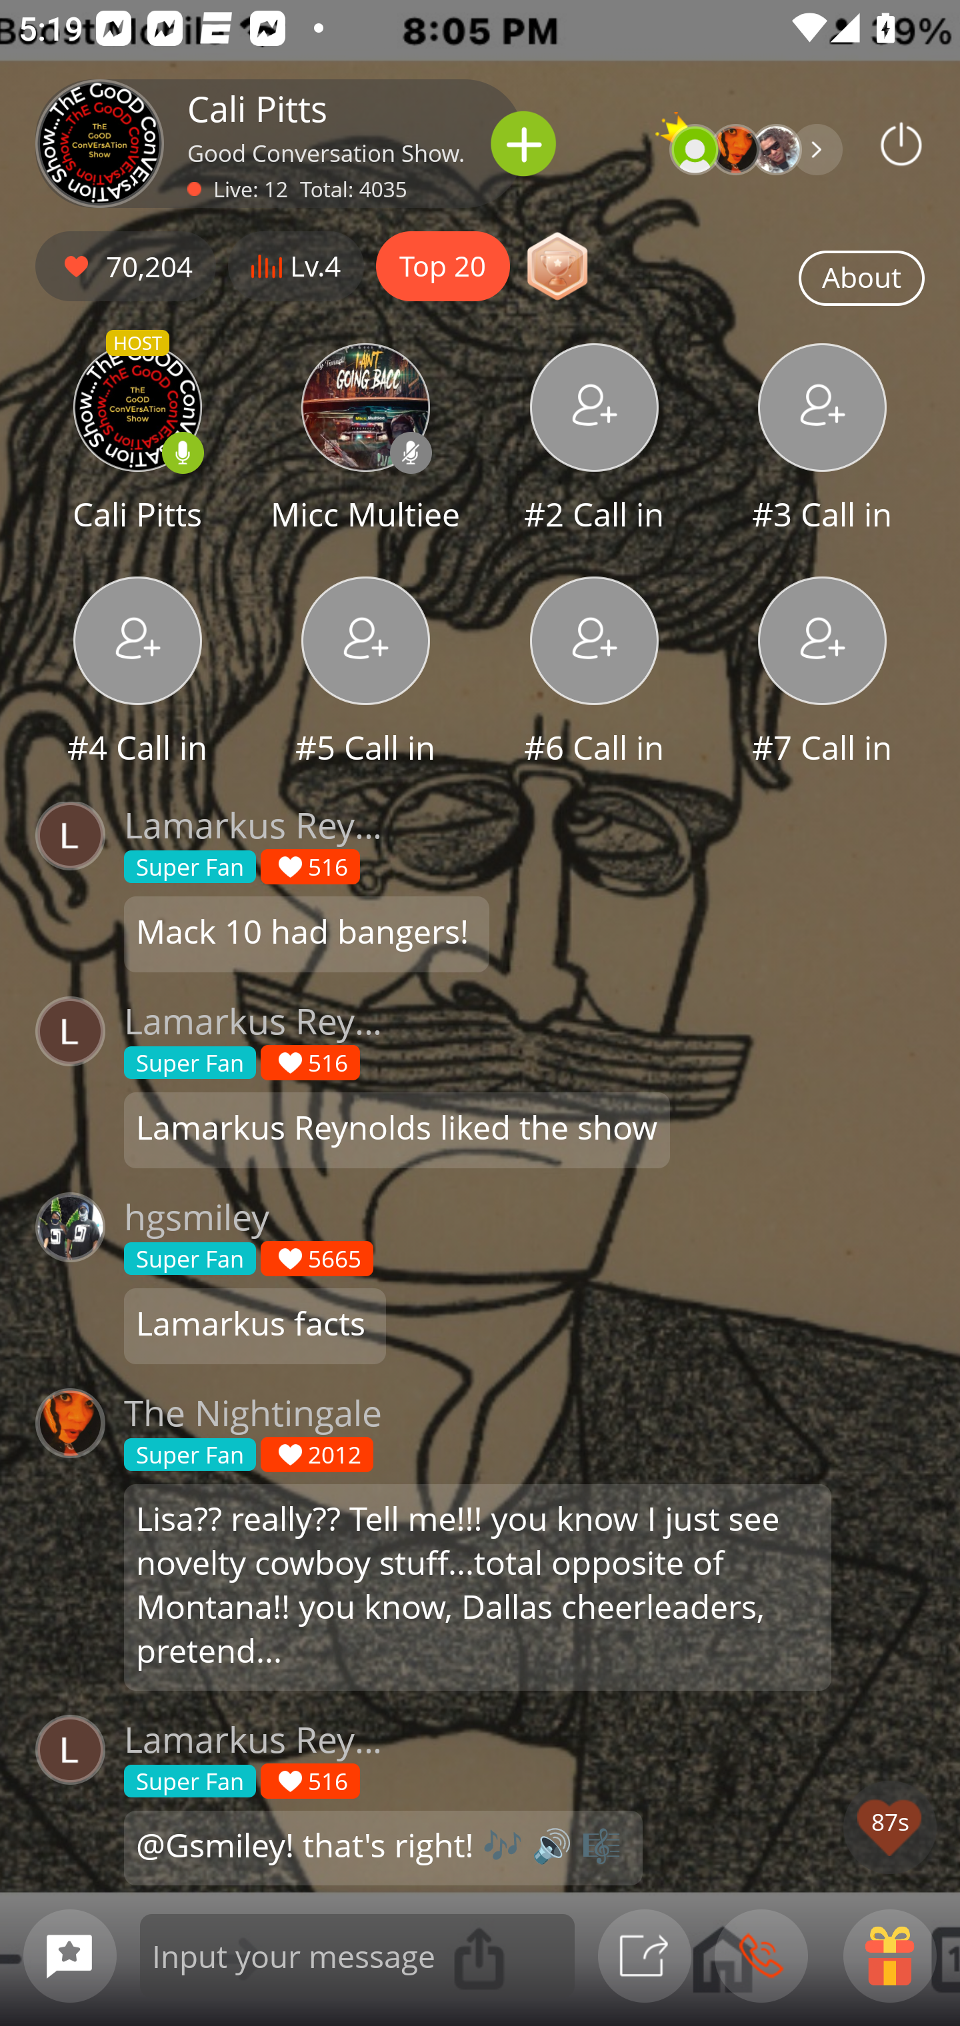 This screenshot has height=2026, width=960. I want to click on HOST Cali Pitts, so click(137, 441).